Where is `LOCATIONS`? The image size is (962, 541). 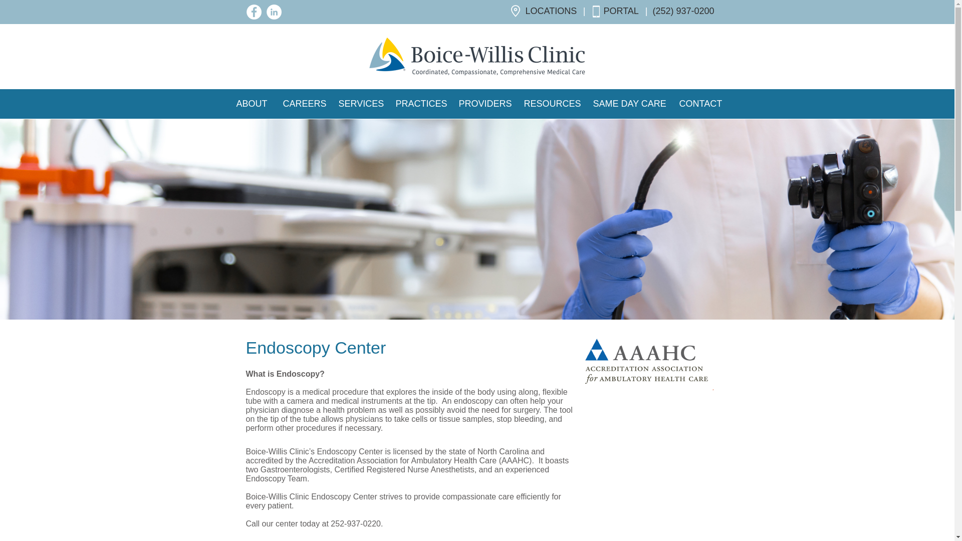 LOCATIONS is located at coordinates (551, 11).